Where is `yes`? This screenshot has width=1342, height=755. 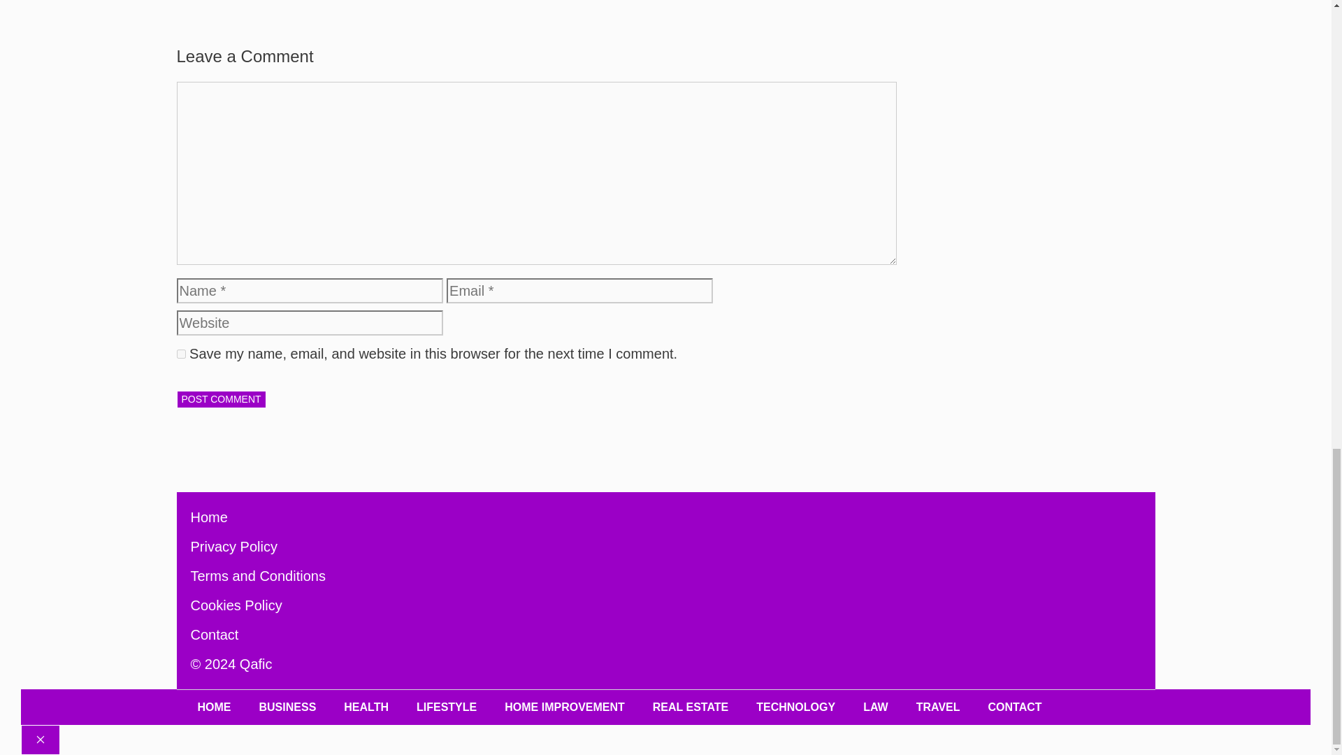
yes is located at coordinates (180, 354).